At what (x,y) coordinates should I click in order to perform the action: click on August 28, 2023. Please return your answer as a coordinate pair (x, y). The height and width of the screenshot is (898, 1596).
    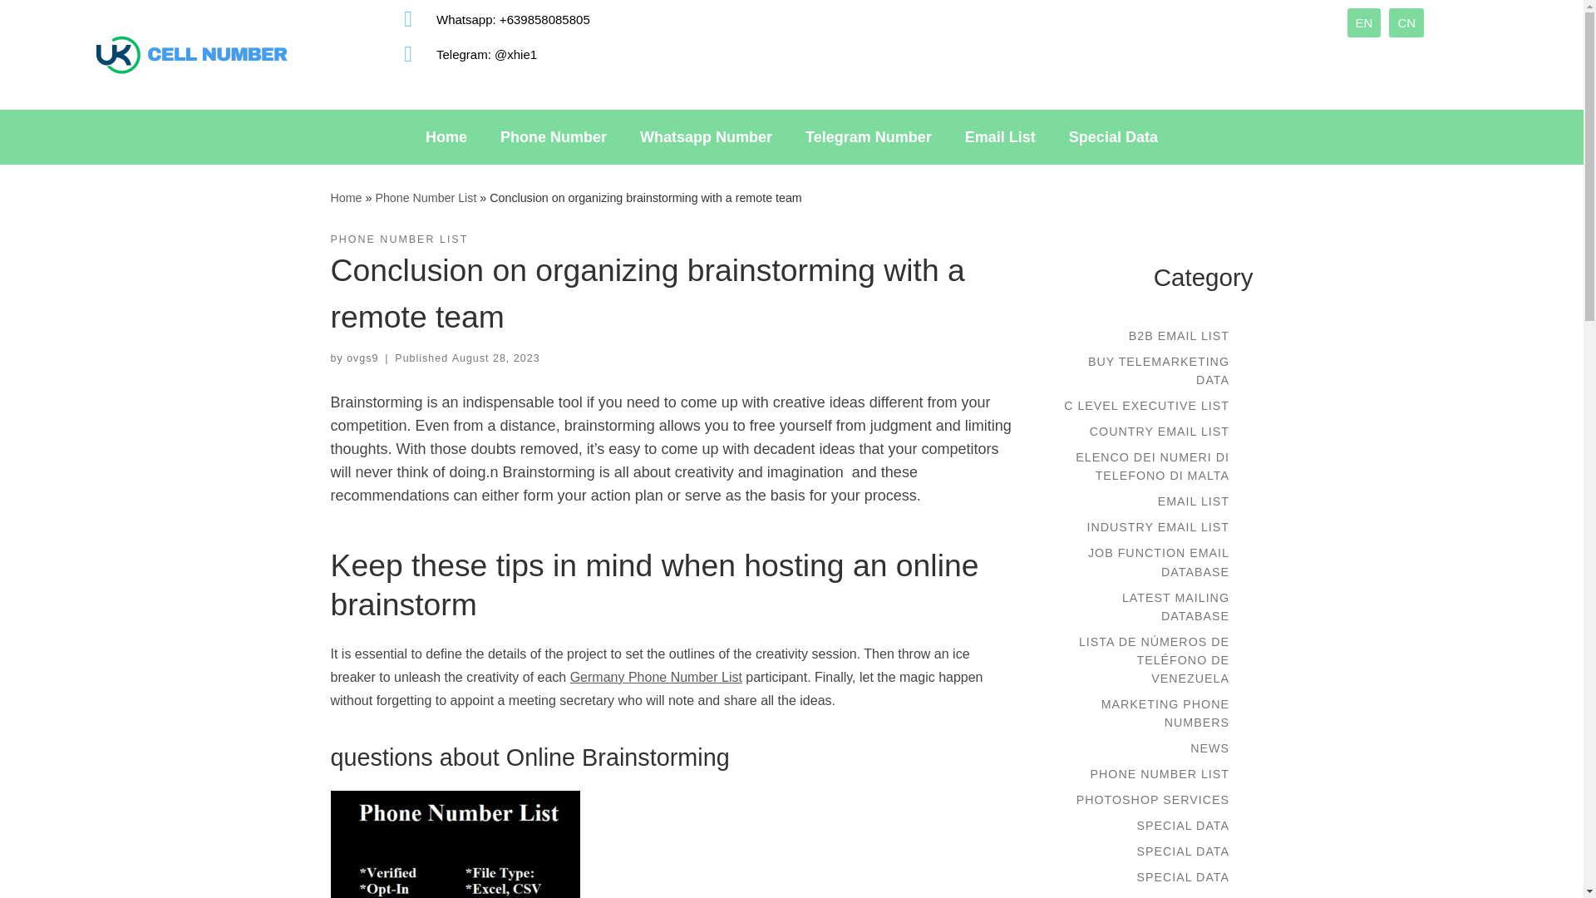
    Looking at the image, I should click on (495, 358).